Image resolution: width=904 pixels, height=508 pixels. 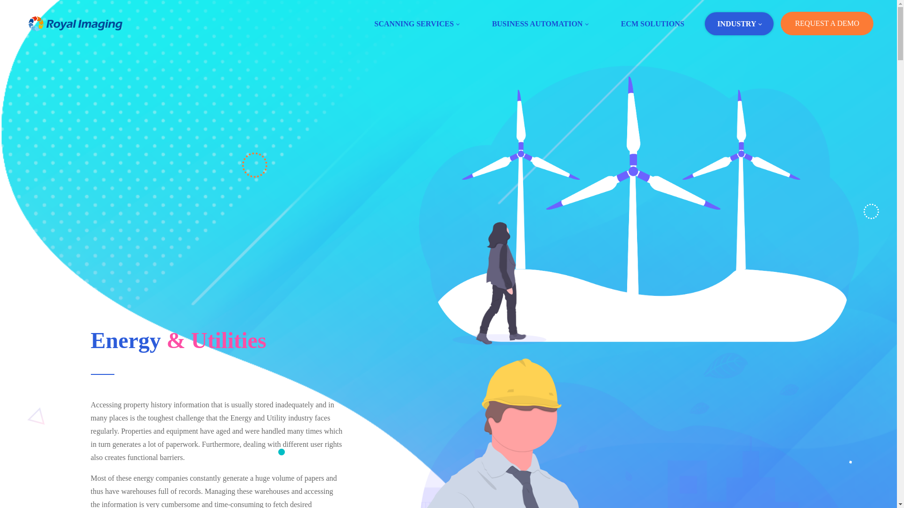 What do you see at coordinates (653, 24) in the screenshot?
I see `ECM Solutions` at bounding box center [653, 24].